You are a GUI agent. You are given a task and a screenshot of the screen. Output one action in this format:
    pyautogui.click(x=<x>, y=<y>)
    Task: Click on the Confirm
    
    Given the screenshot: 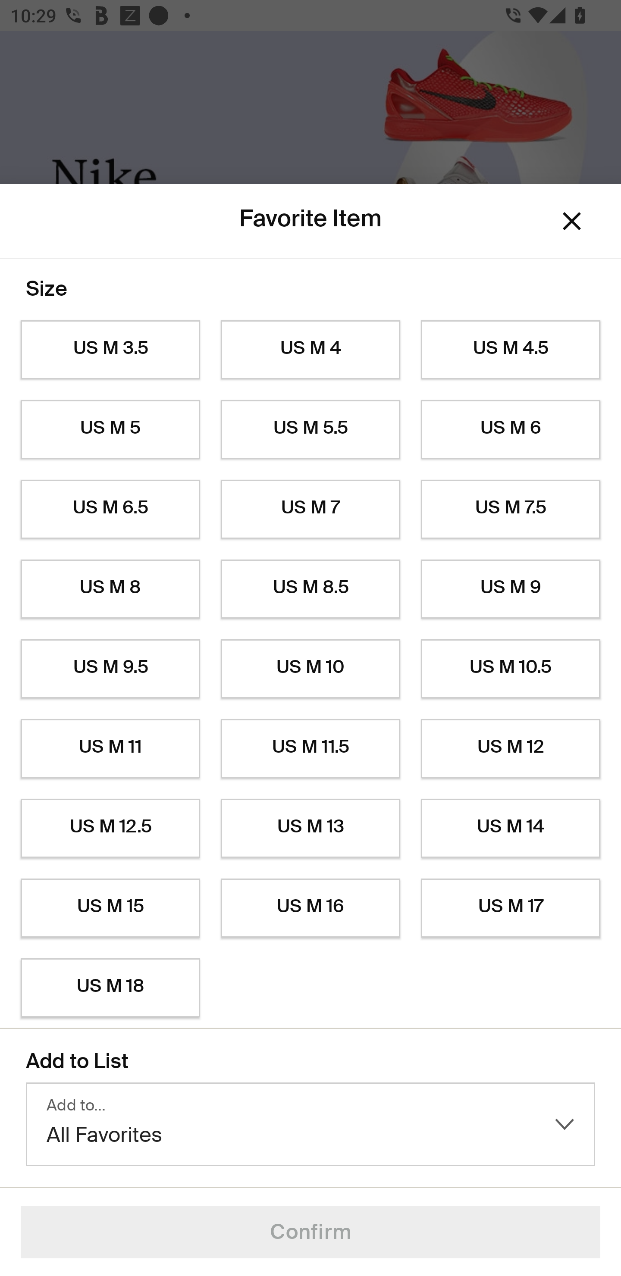 What is the action you would take?
    pyautogui.click(x=310, y=1232)
    